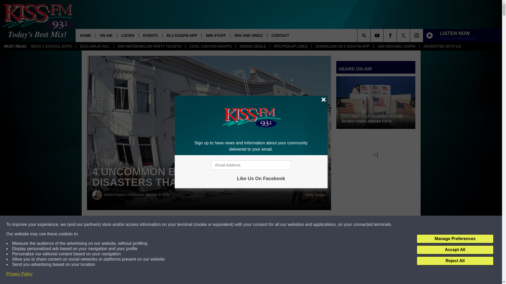 The image size is (506, 284). What do you see at coordinates (52, 46) in the screenshot?
I see `BACK 2 SCHOOL EXPO` at bounding box center [52, 46].